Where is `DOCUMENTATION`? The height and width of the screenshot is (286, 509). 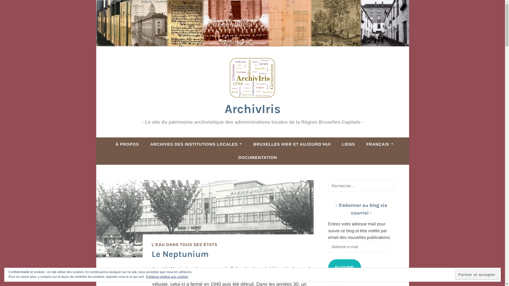
DOCUMENTATION is located at coordinates (258, 157).